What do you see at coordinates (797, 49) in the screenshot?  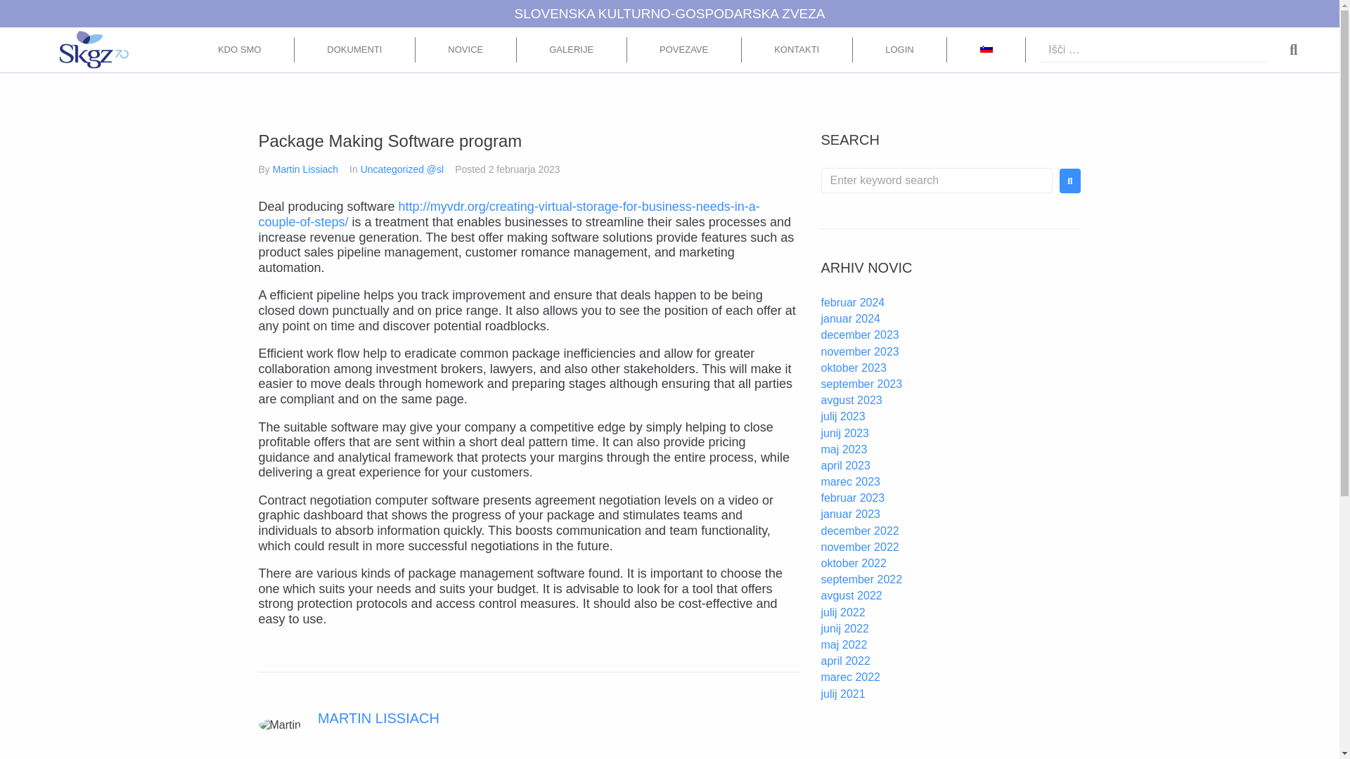 I see `KONTAKTI` at bounding box center [797, 49].